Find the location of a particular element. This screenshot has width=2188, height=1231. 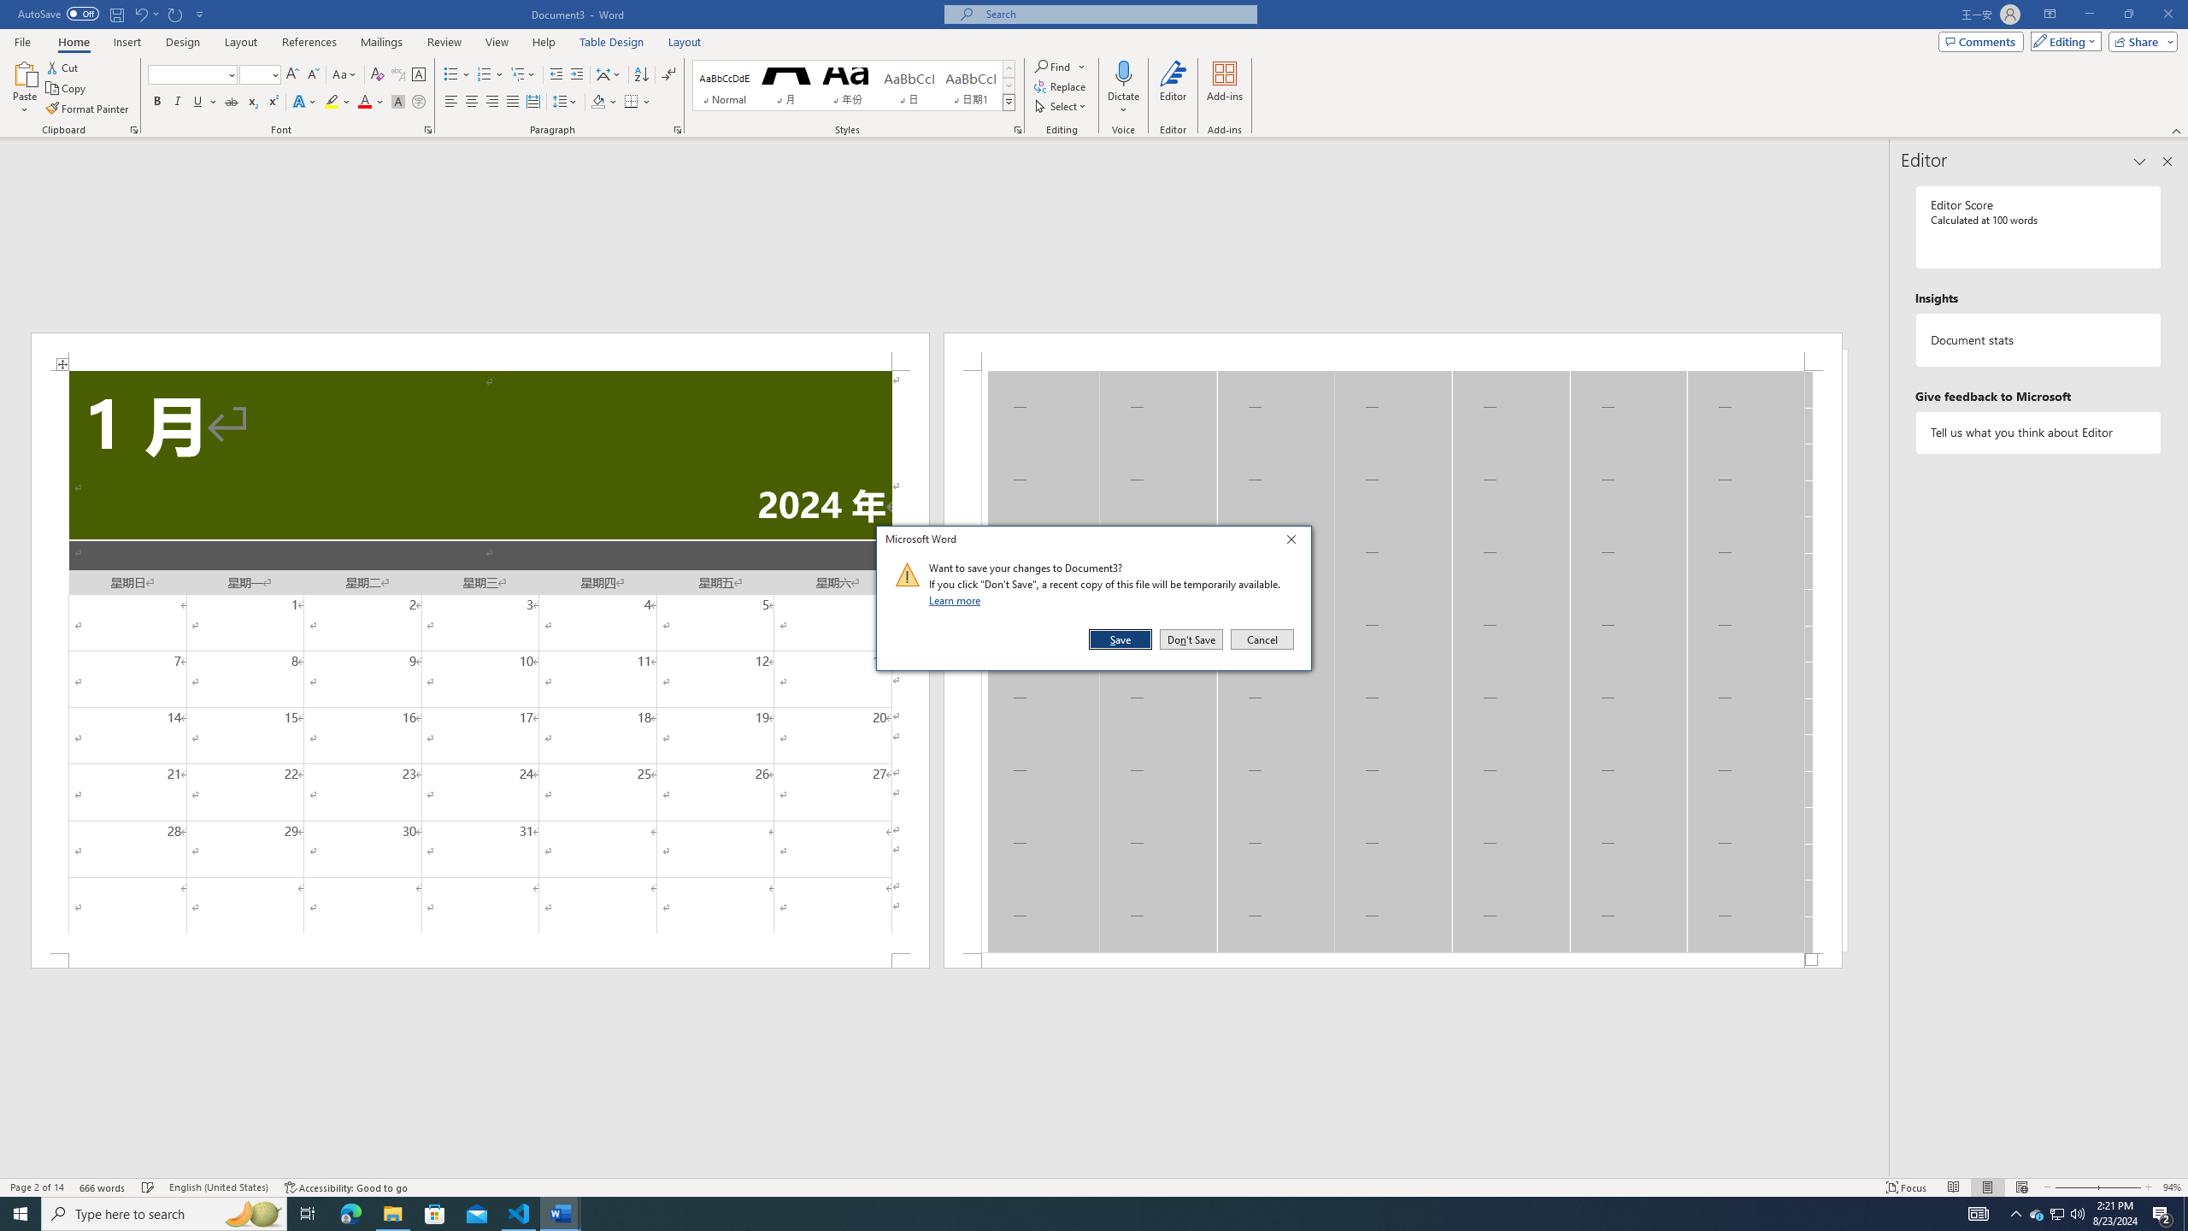

Shading RGB(0, 0, 0) is located at coordinates (598, 103).